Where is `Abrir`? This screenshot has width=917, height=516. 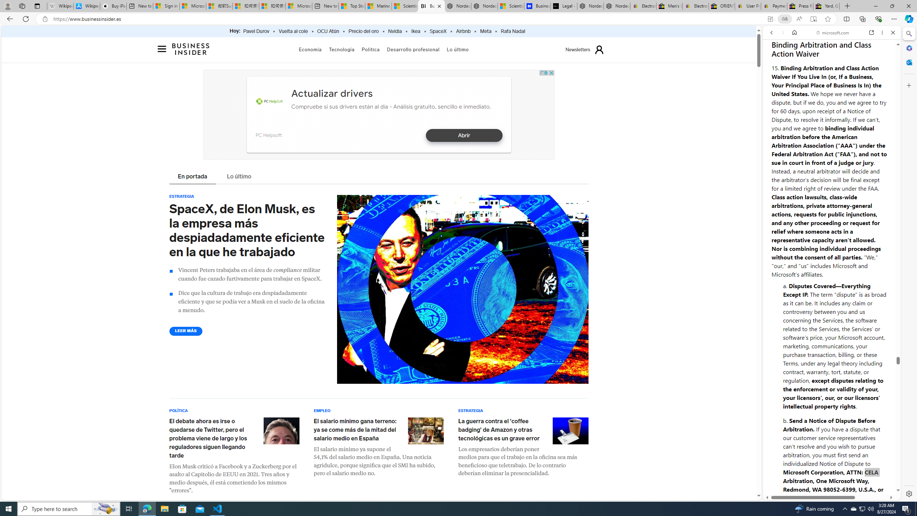
Abrir is located at coordinates (464, 135).